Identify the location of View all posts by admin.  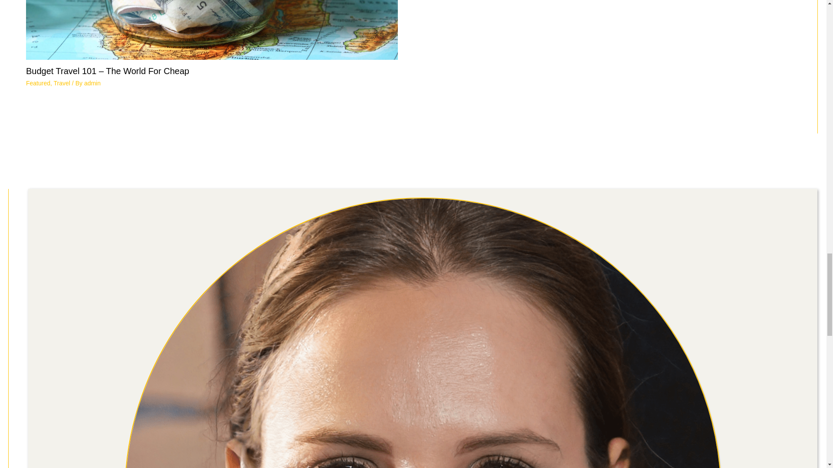
(92, 83).